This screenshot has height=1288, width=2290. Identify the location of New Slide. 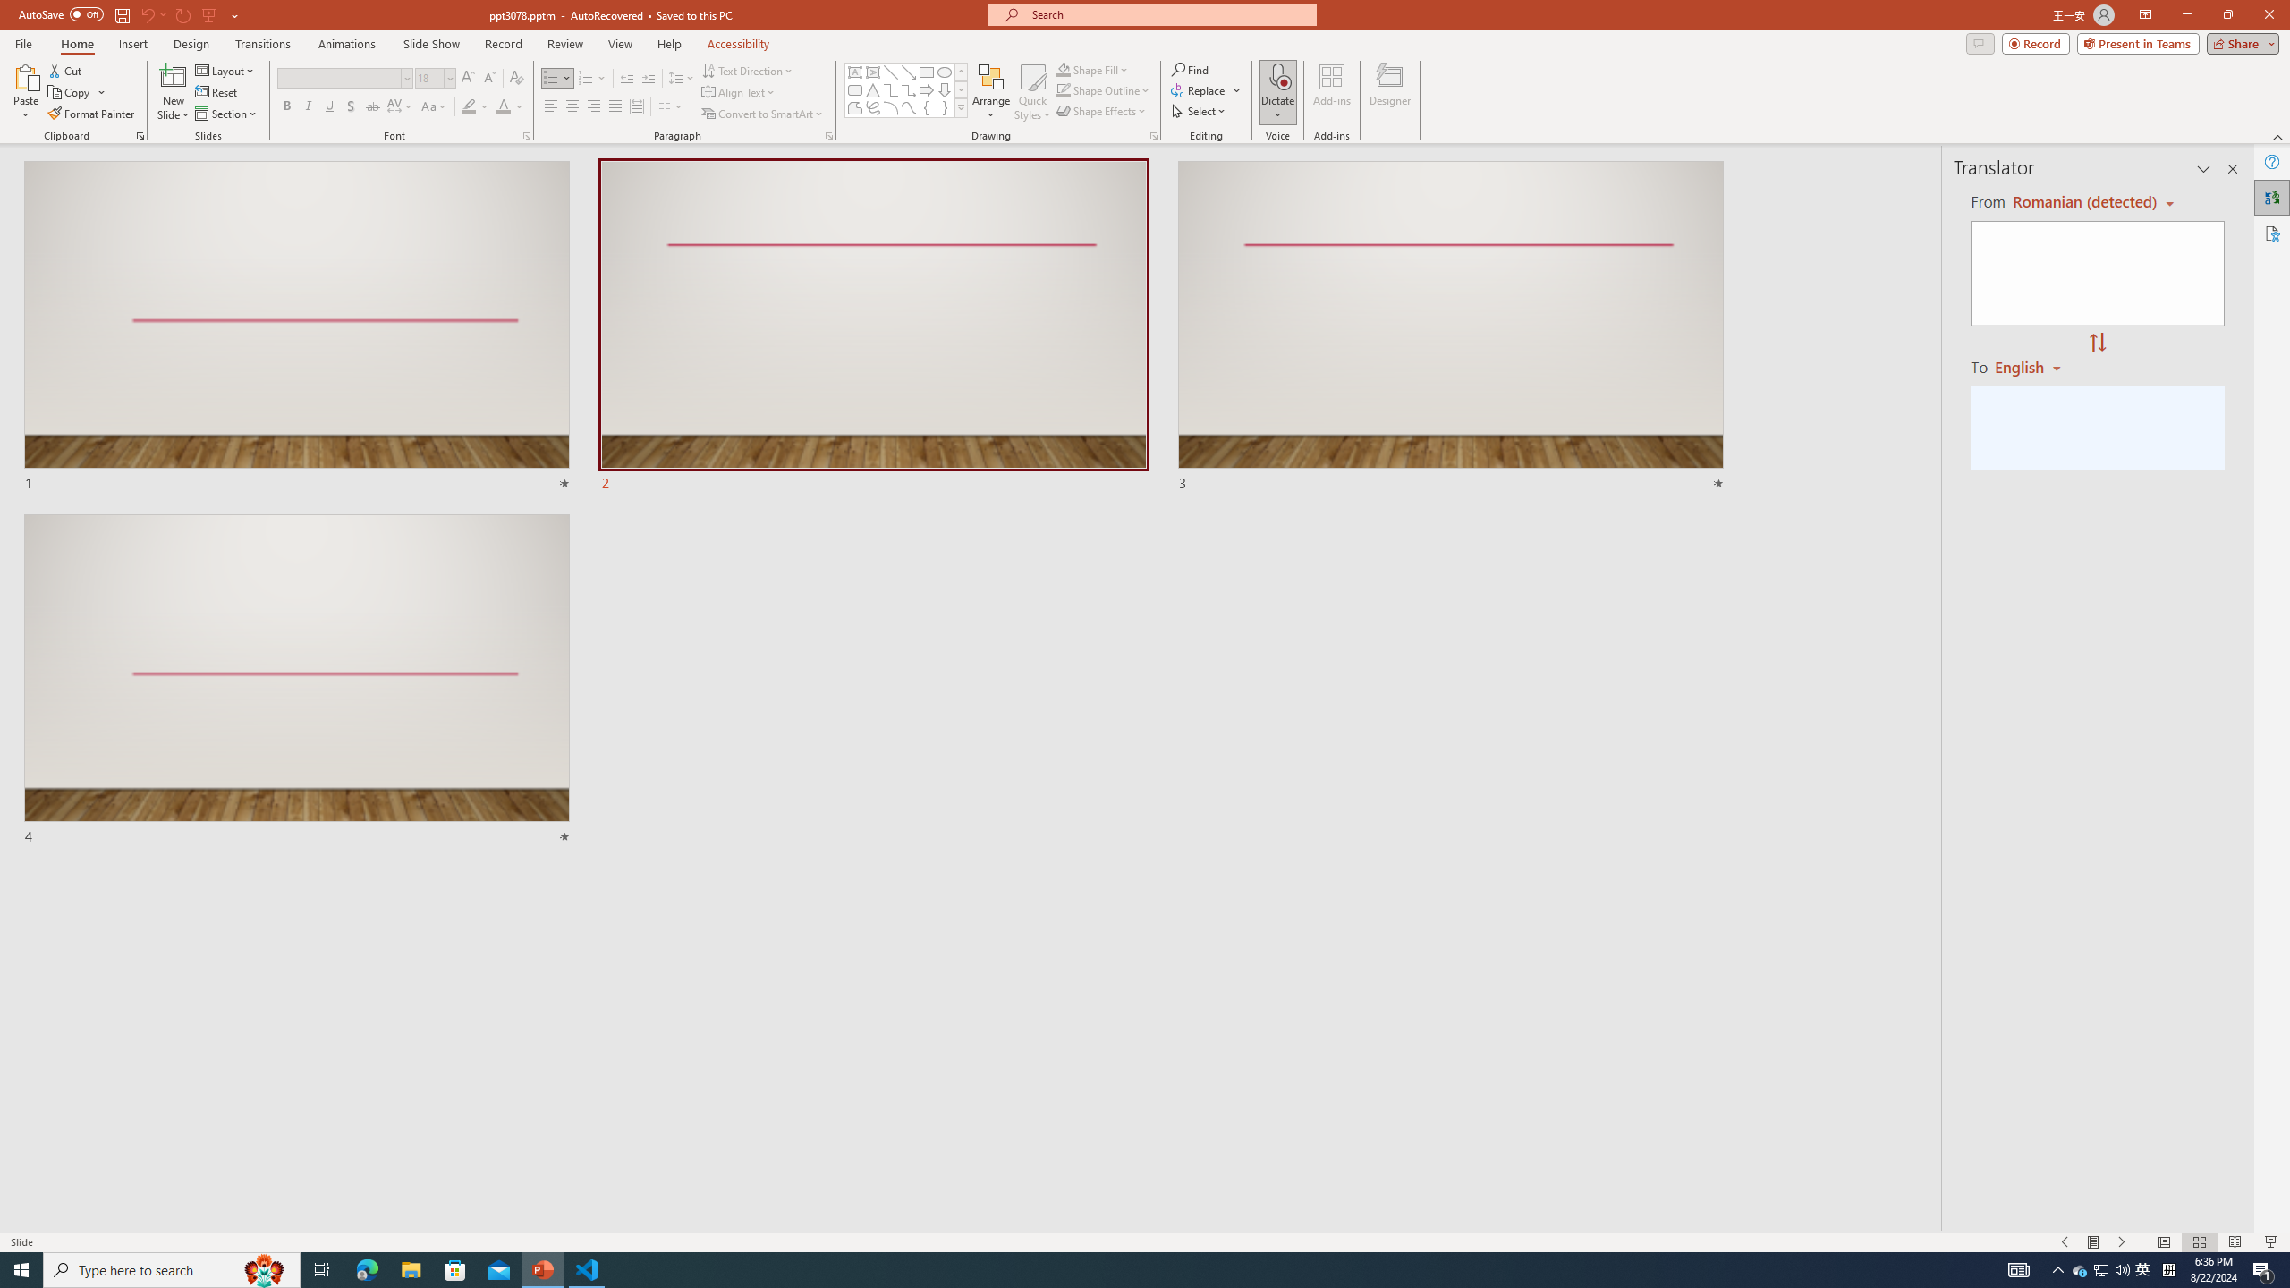
(174, 76).